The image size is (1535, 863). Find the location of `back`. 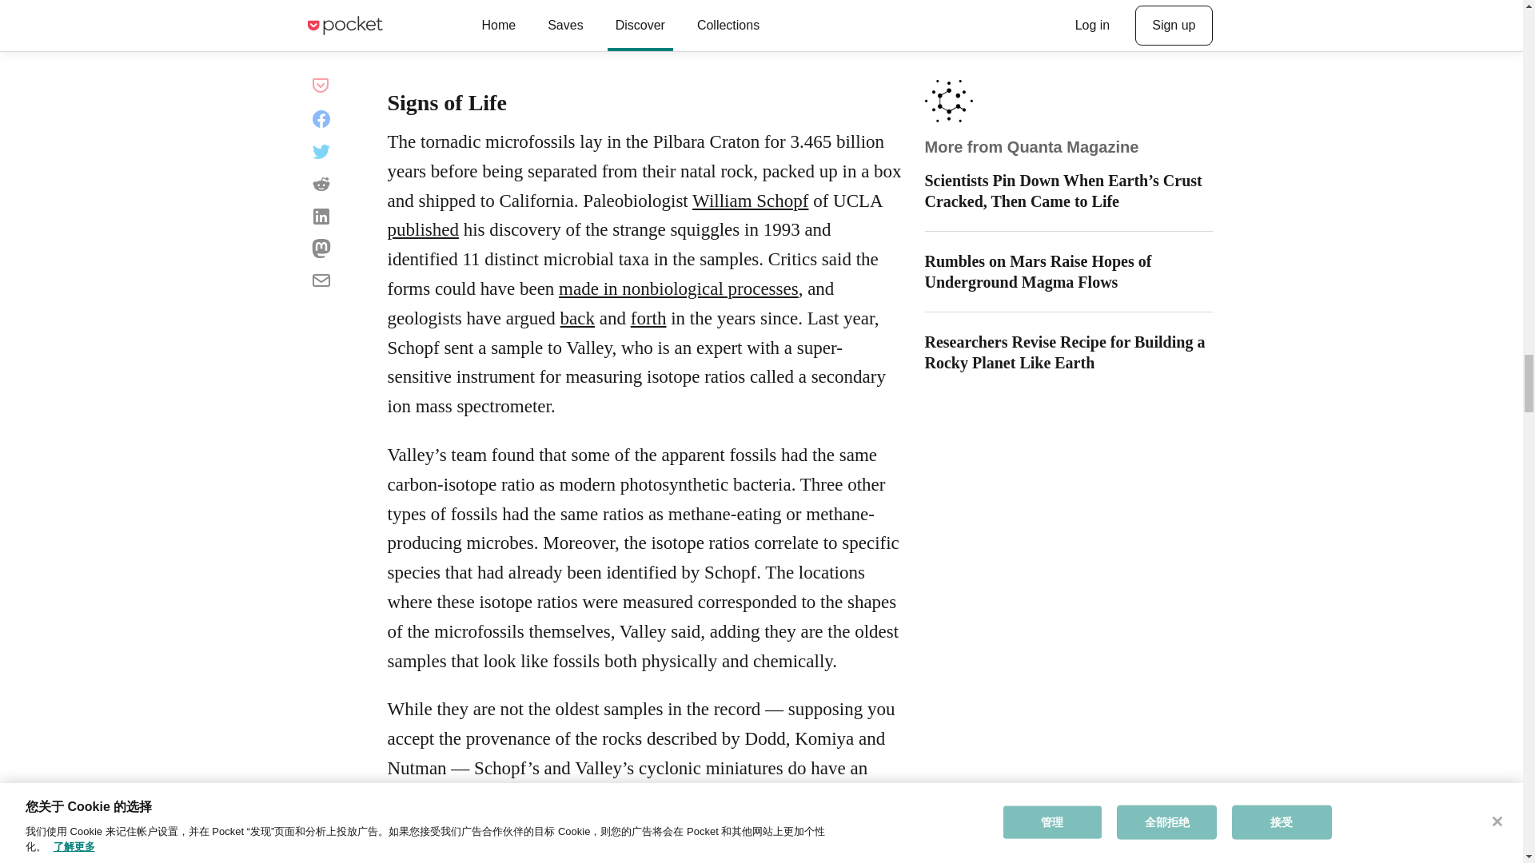

back is located at coordinates (577, 318).